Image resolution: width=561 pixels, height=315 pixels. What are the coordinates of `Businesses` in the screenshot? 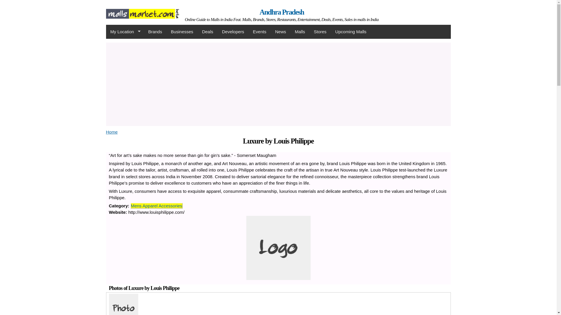 It's located at (182, 32).